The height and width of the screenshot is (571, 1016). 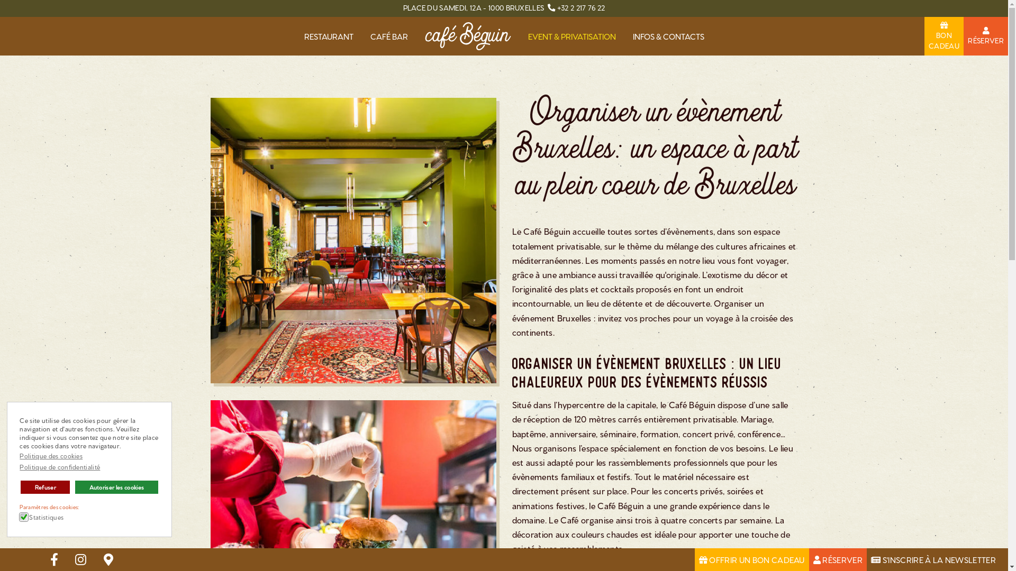 What do you see at coordinates (116, 487) in the screenshot?
I see `Autoriser les cookies` at bounding box center [116, 487].